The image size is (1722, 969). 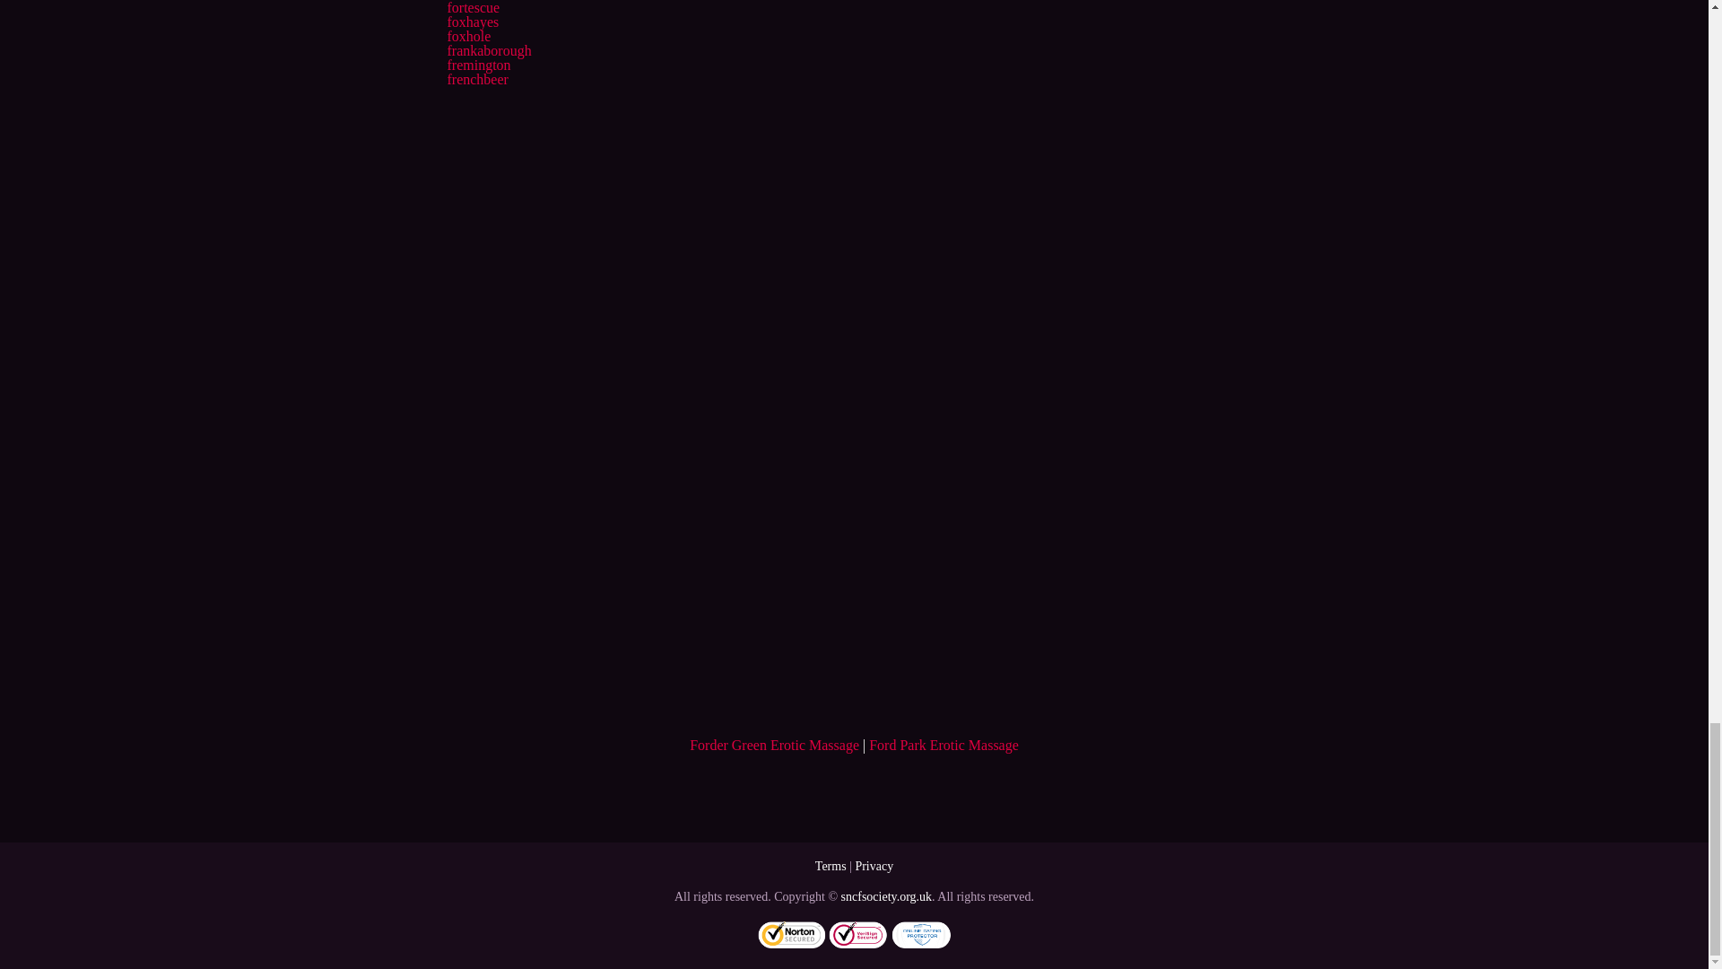 I want to click on Privacy, so click(x=874, y=866).